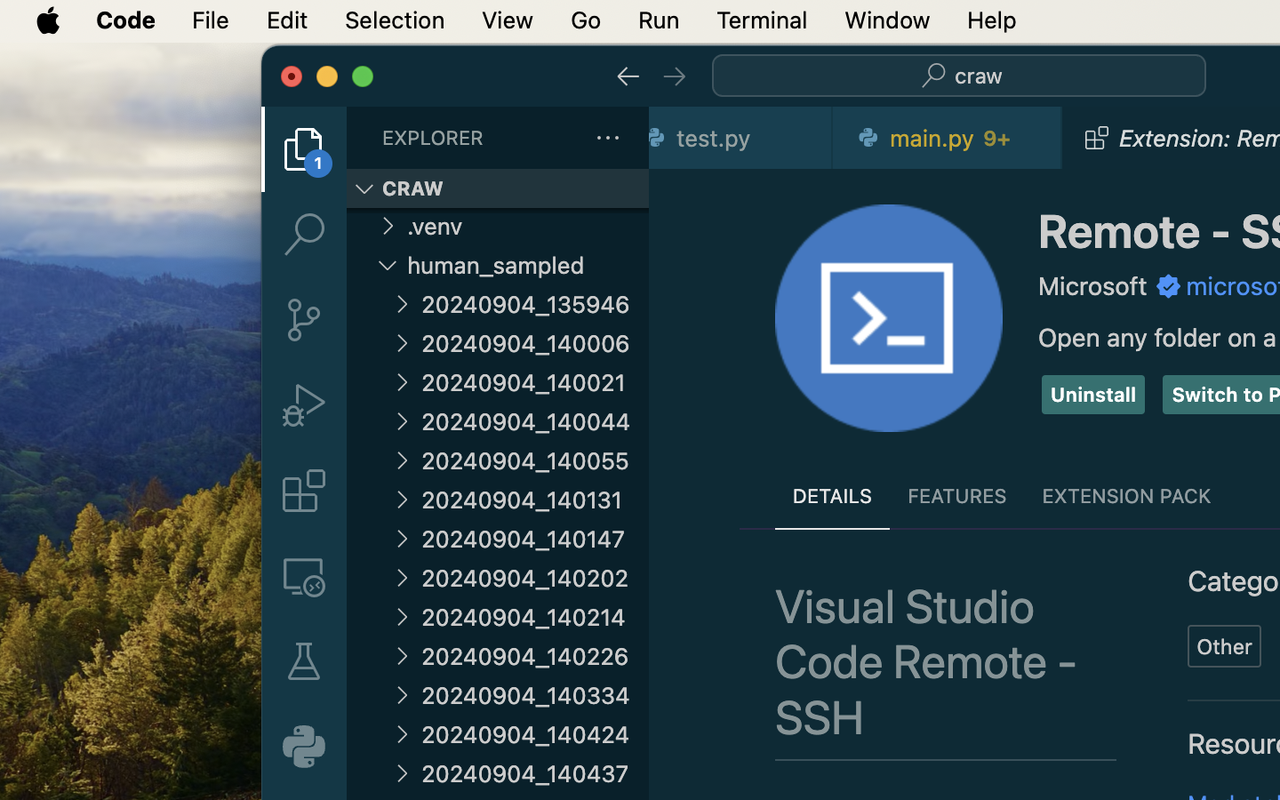 The image size is (1280, 800). I want to click on Visual Studio Code Remote - SSH, so click(926, 662).